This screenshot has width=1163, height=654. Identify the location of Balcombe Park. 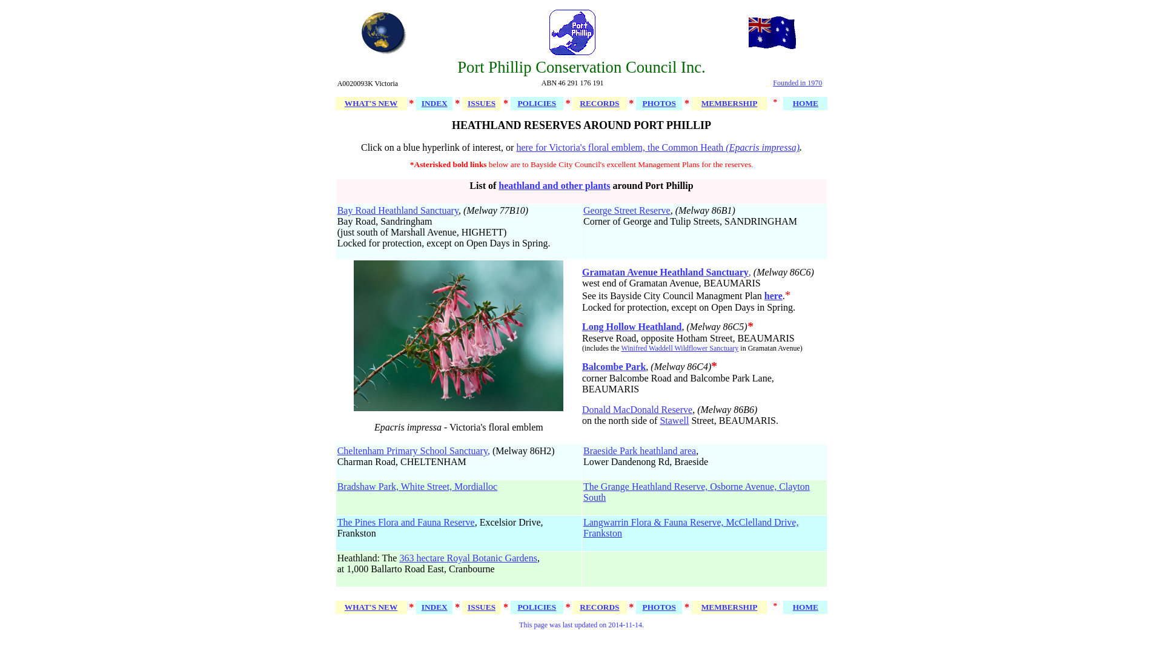
(614, 367).